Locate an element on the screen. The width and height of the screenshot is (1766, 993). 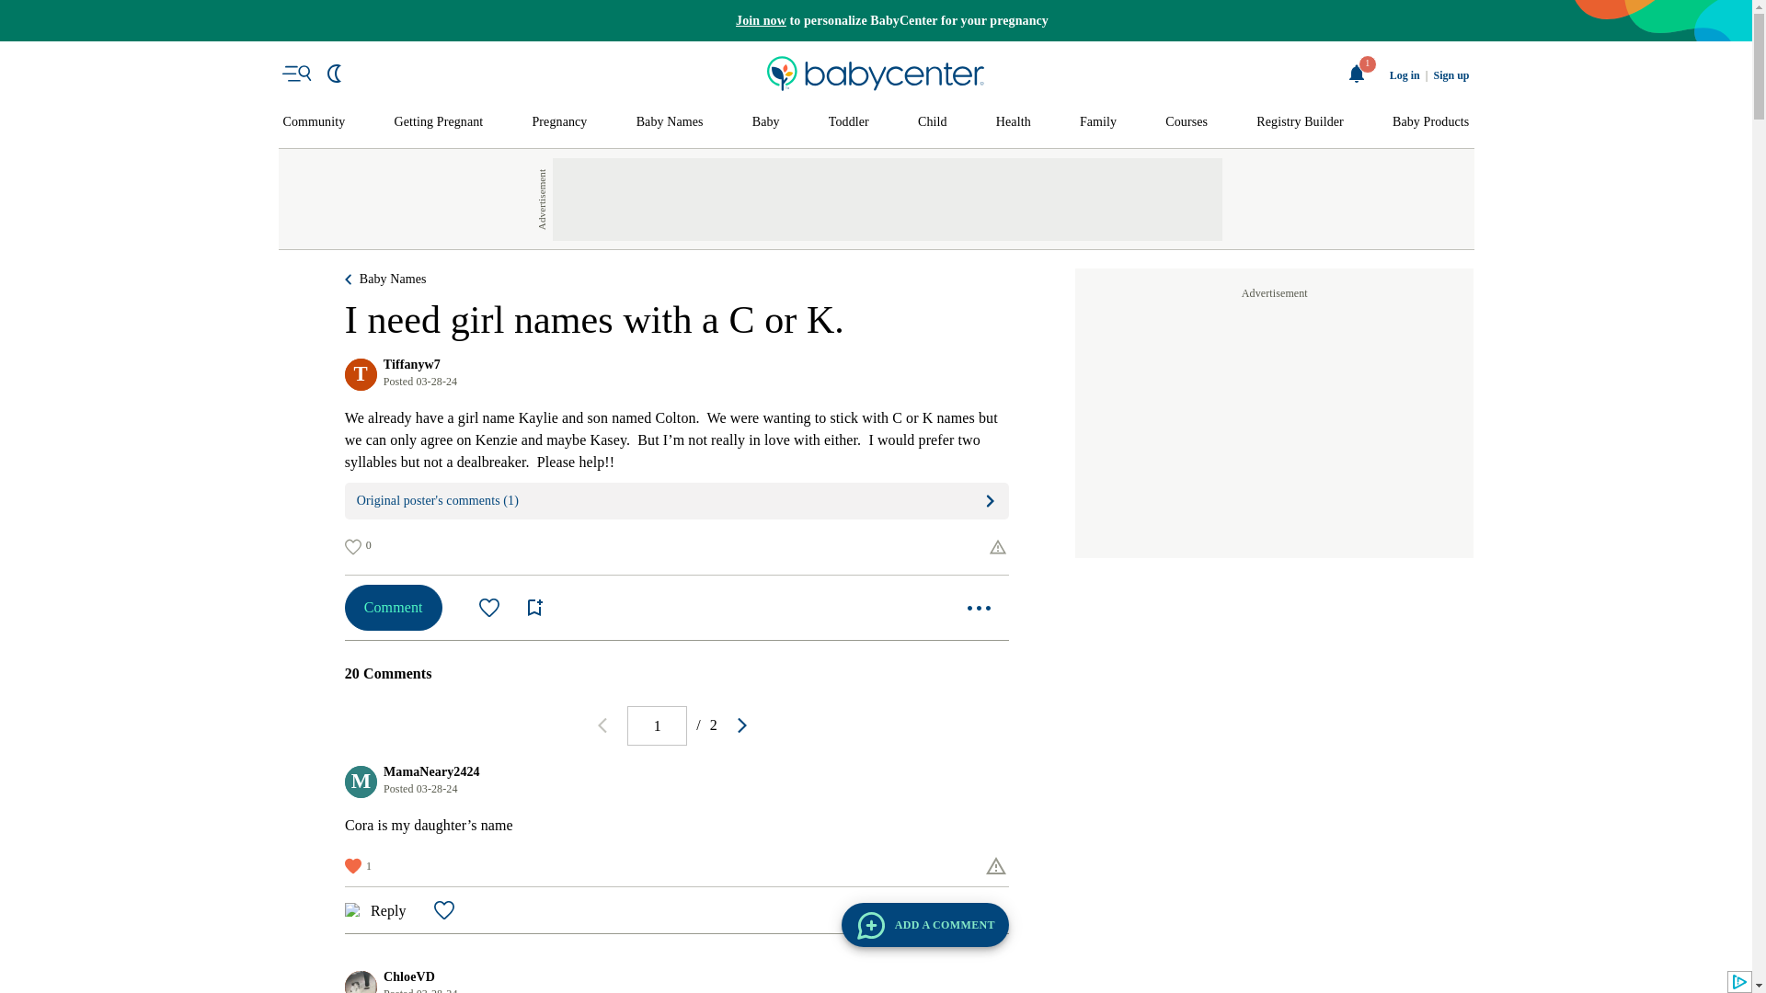
Community is located at coordinates (315, 122).